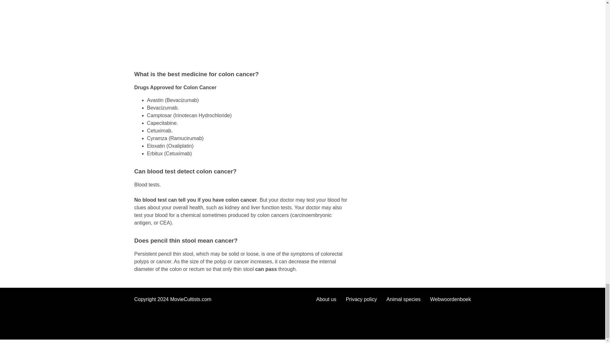  Describe the element at coordinates (326, 299) in the screenshot. I see `About us` at that location.